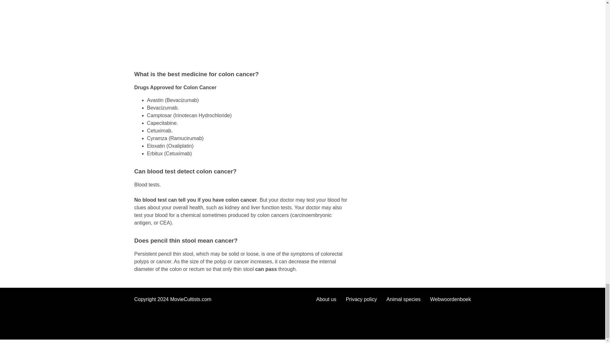  Describe the element at coordinates (326, 299) in the screenshot. I see `About us` at that location.